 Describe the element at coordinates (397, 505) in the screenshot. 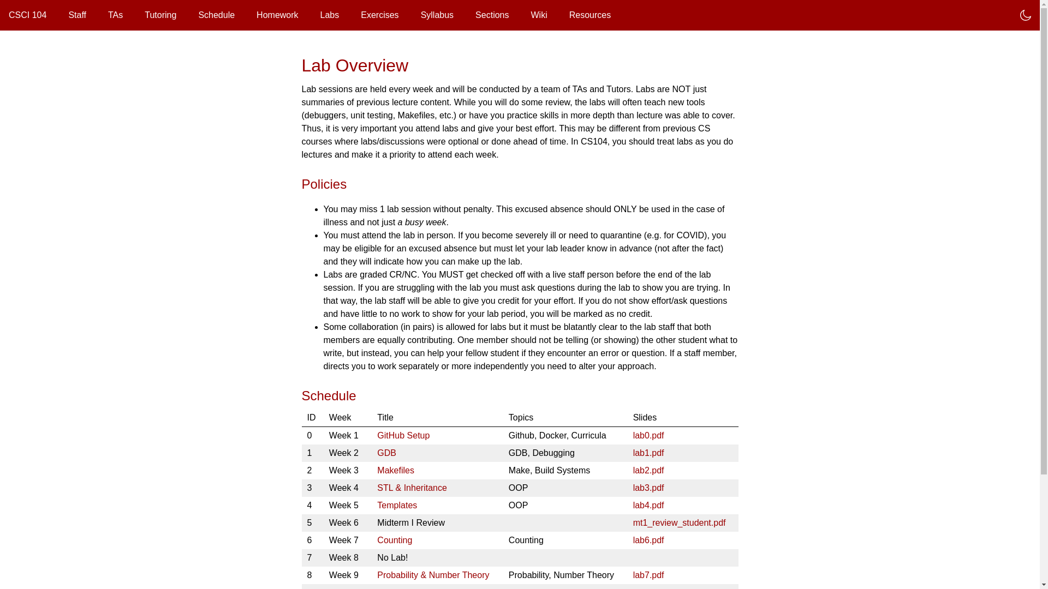

I see `Templates` at that location.